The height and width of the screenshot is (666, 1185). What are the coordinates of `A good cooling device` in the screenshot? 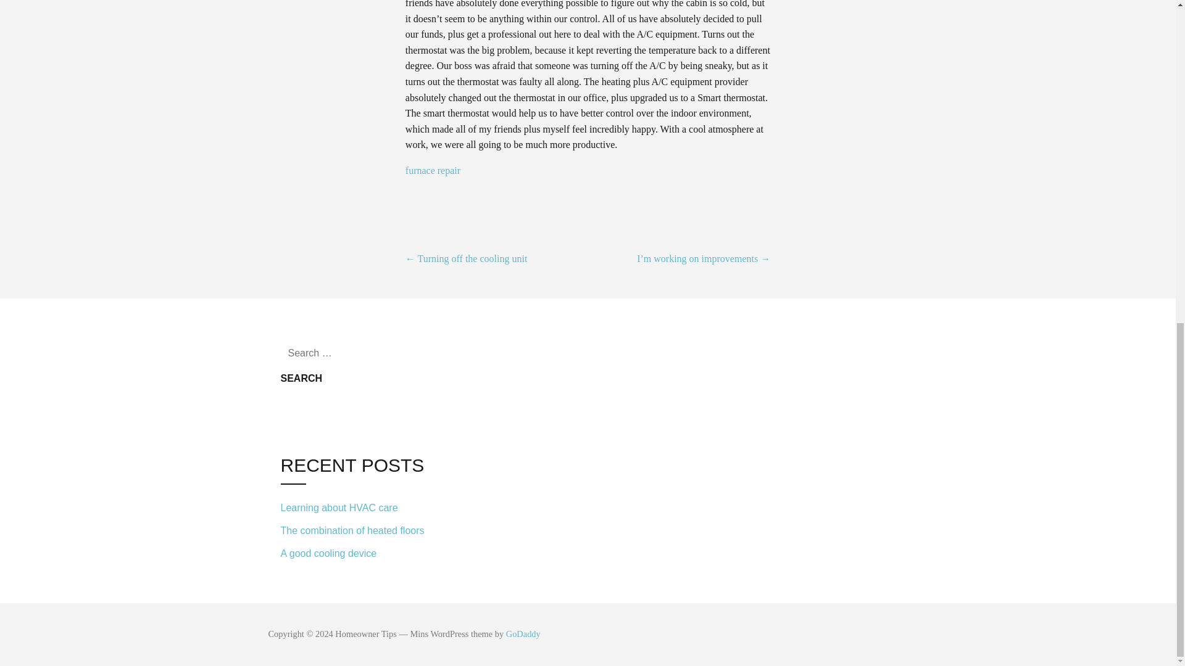 It's located at (364, 551).